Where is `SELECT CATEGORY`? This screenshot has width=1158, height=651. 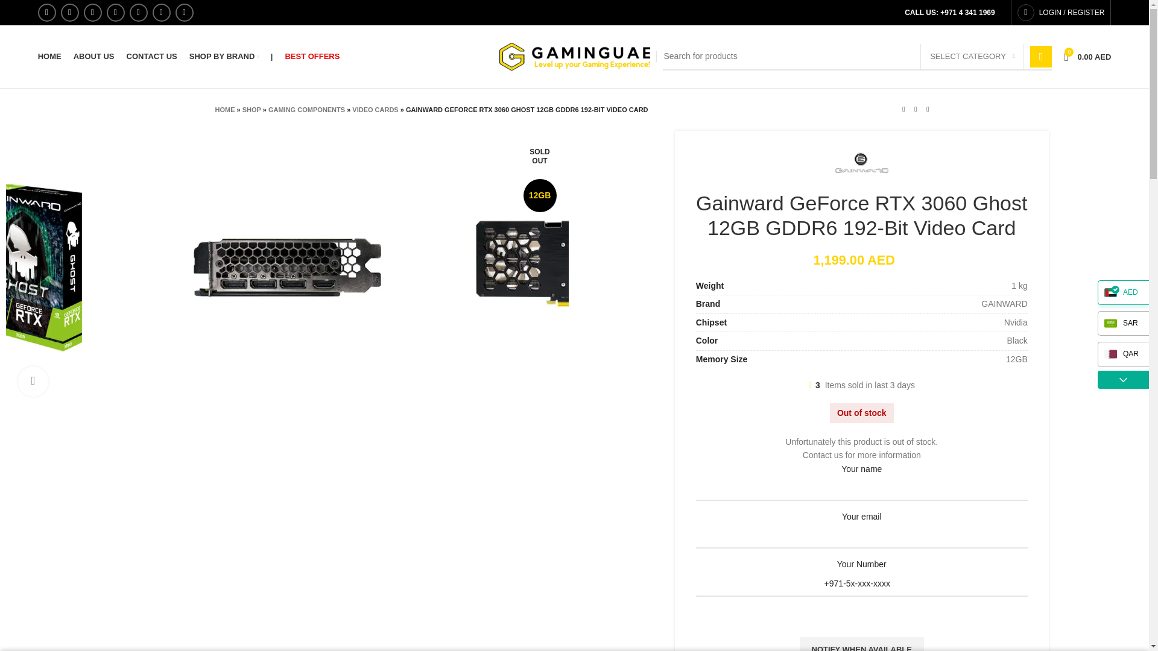
SELECT CATEGORY is located at coordinates (972, 57).